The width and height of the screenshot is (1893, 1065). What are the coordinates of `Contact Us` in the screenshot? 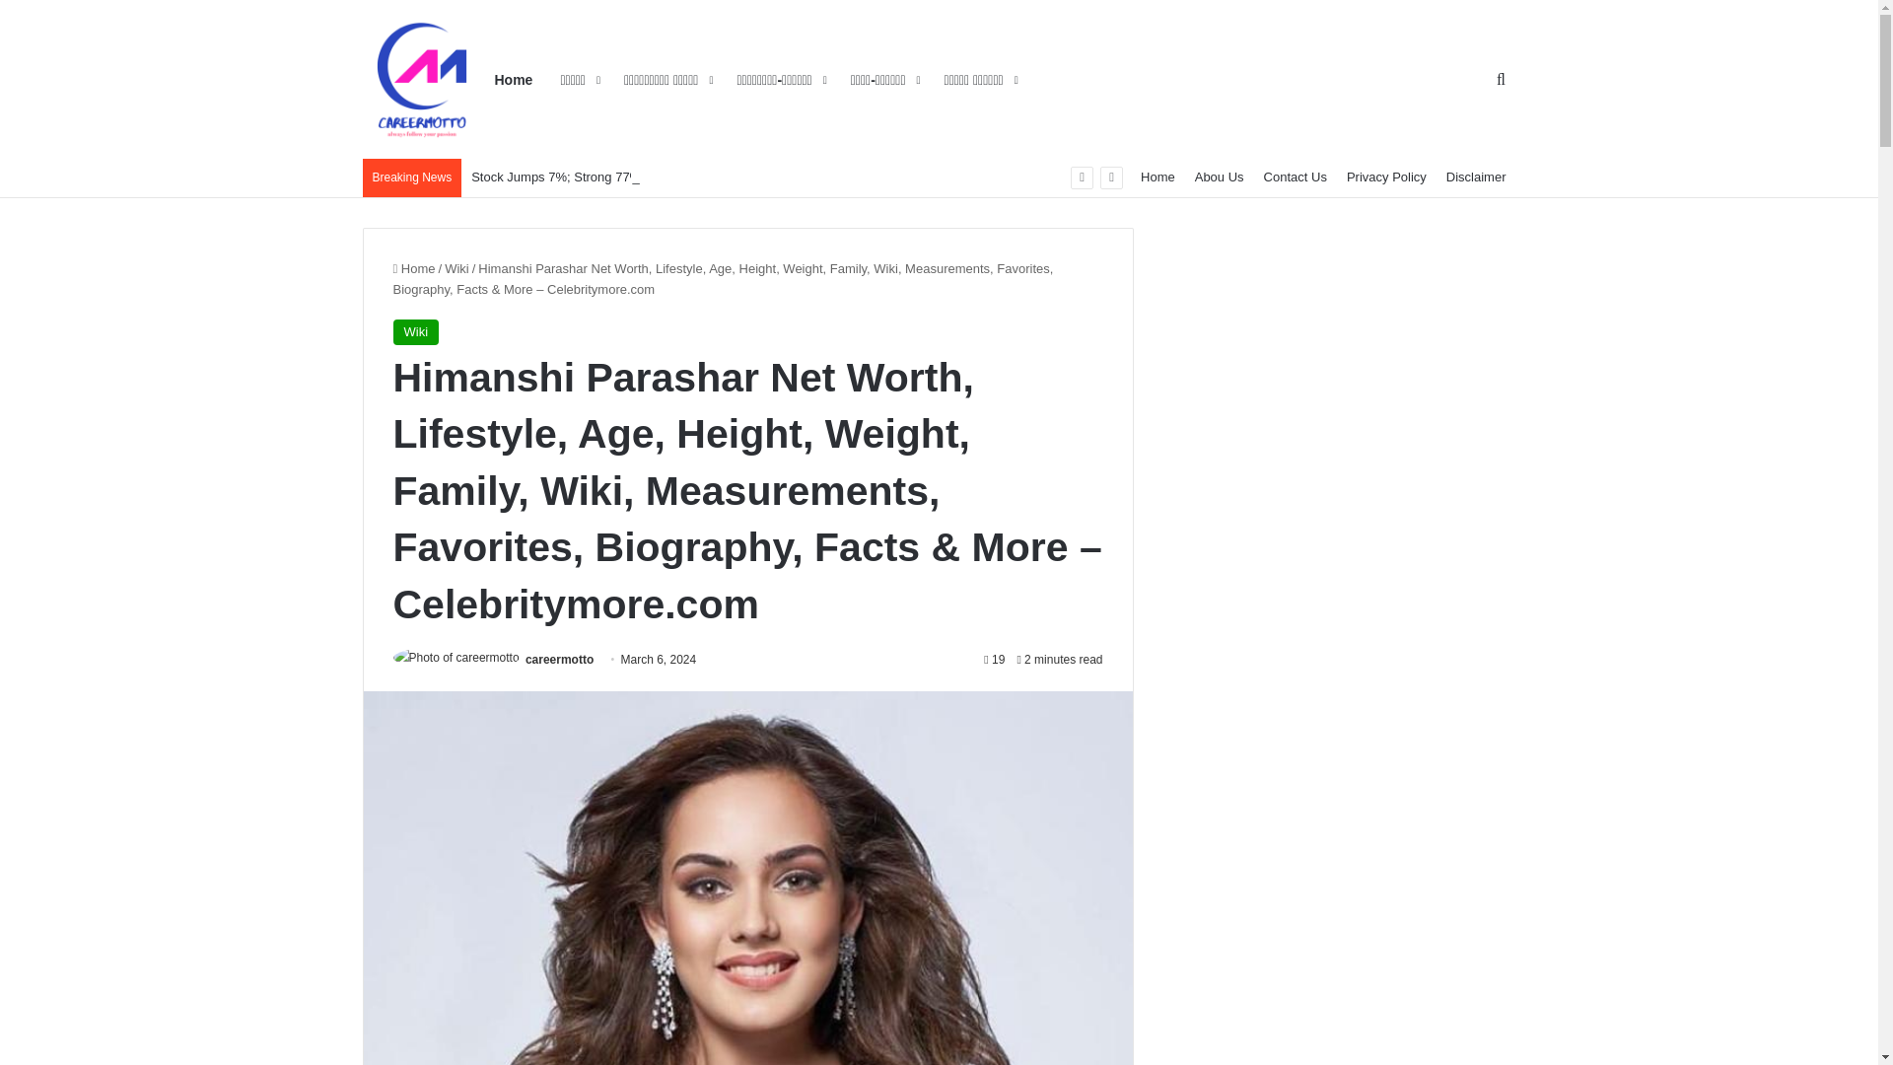 It's located at (1295, 177).